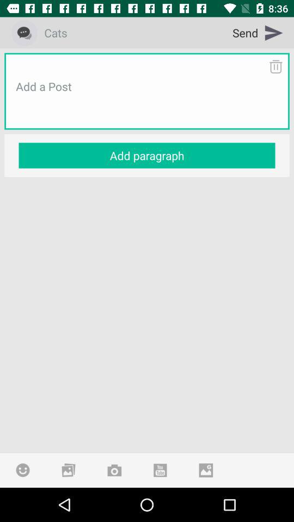 Image resolution: width=294 pixels, height=522 pixels. Describe the element at coordinates (69, 470) in the screenshot. I see `open pictures page` at that location.